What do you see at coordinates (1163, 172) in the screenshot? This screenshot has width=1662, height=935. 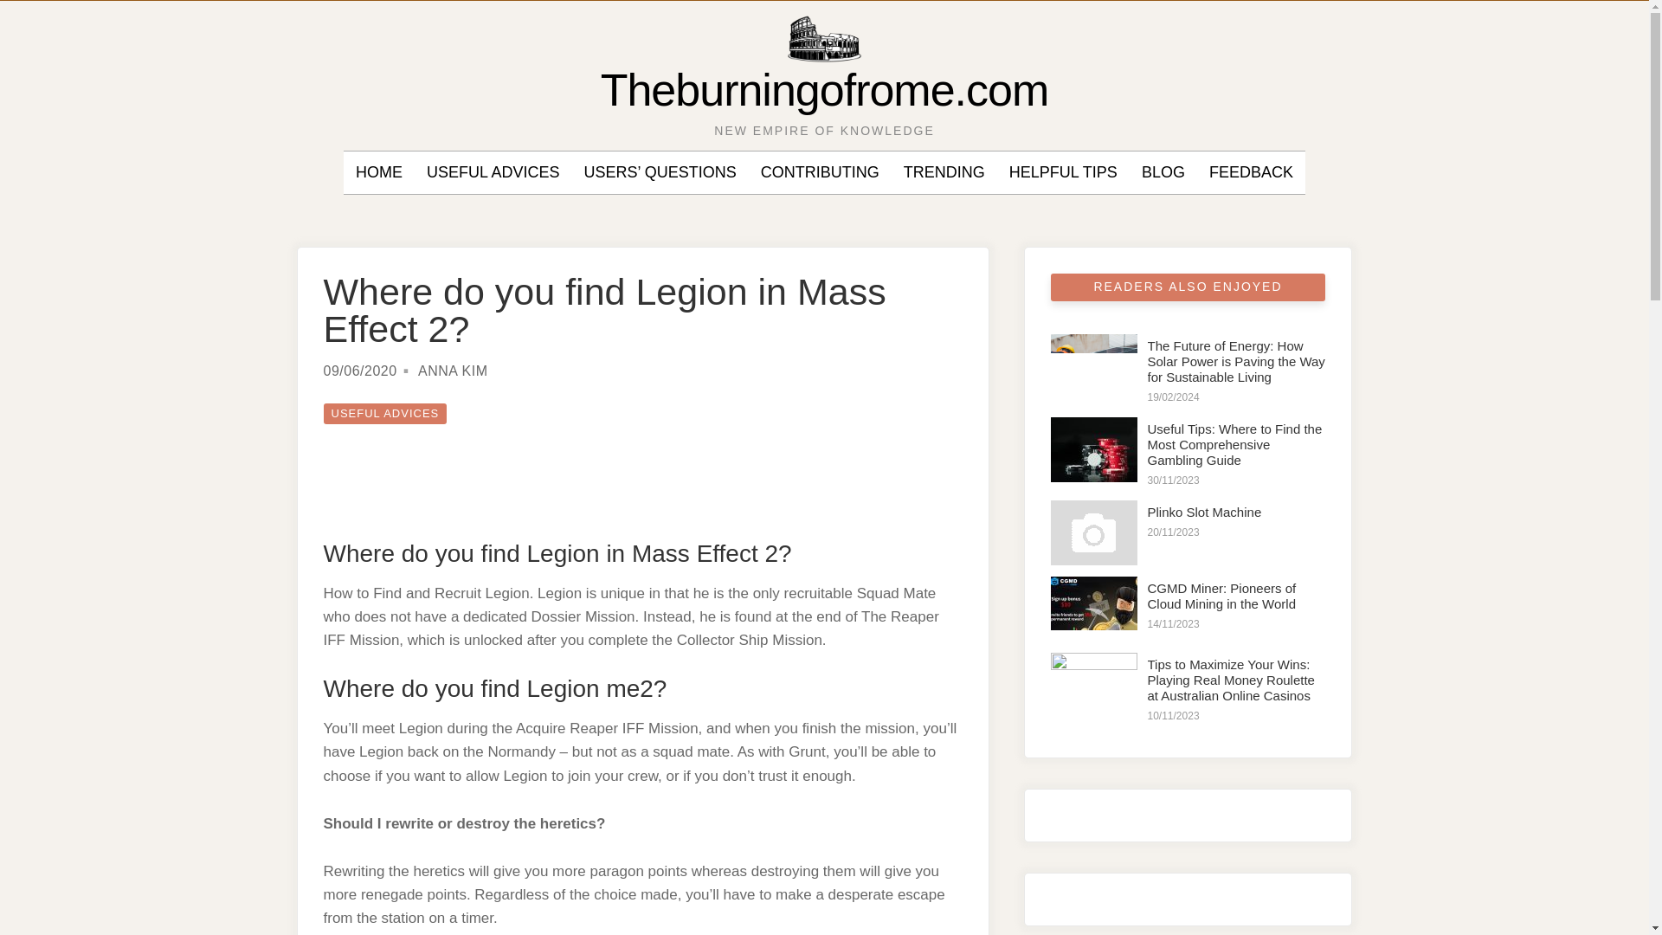 I see `BLOG` at bounding box center [1163, 172].